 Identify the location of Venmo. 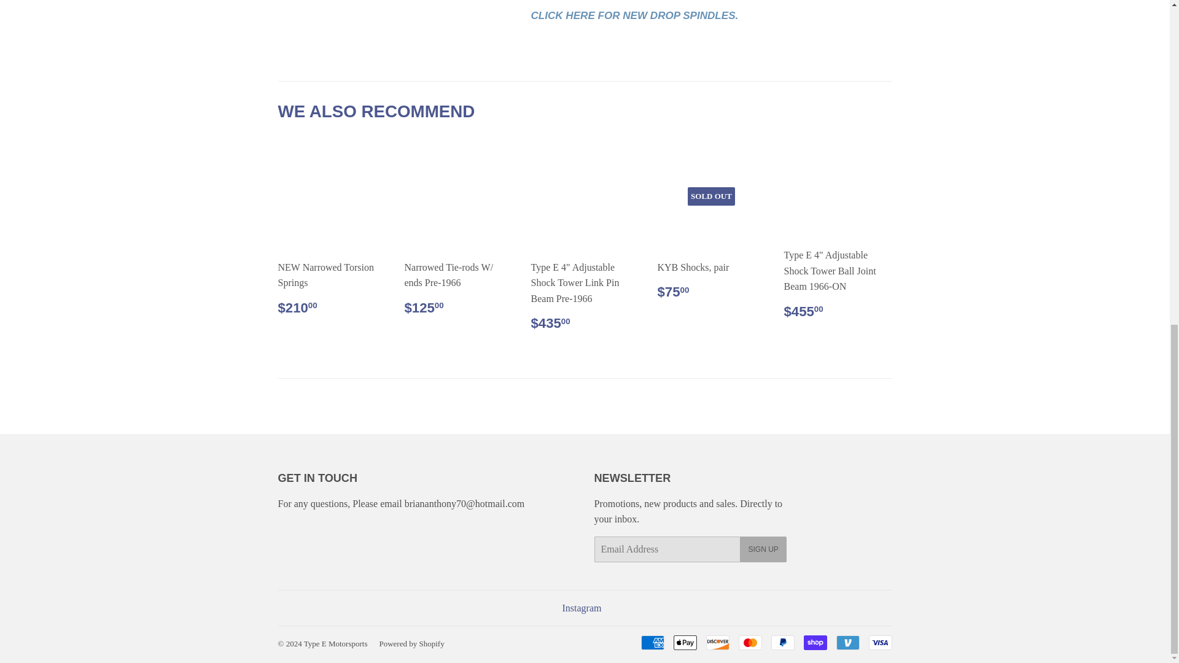
(847, 642).